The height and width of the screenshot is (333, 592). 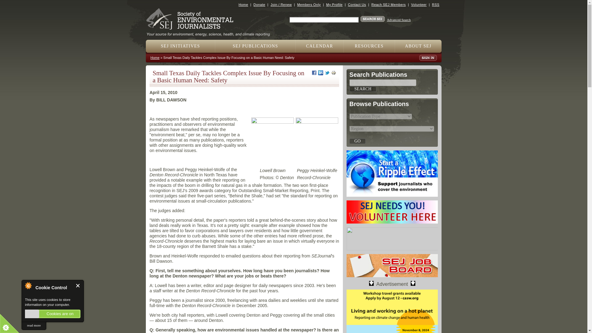 What do you see at coordinates (357, 4) in the screenshot?
I see `Contact Us` at bounding box center [357, 4].